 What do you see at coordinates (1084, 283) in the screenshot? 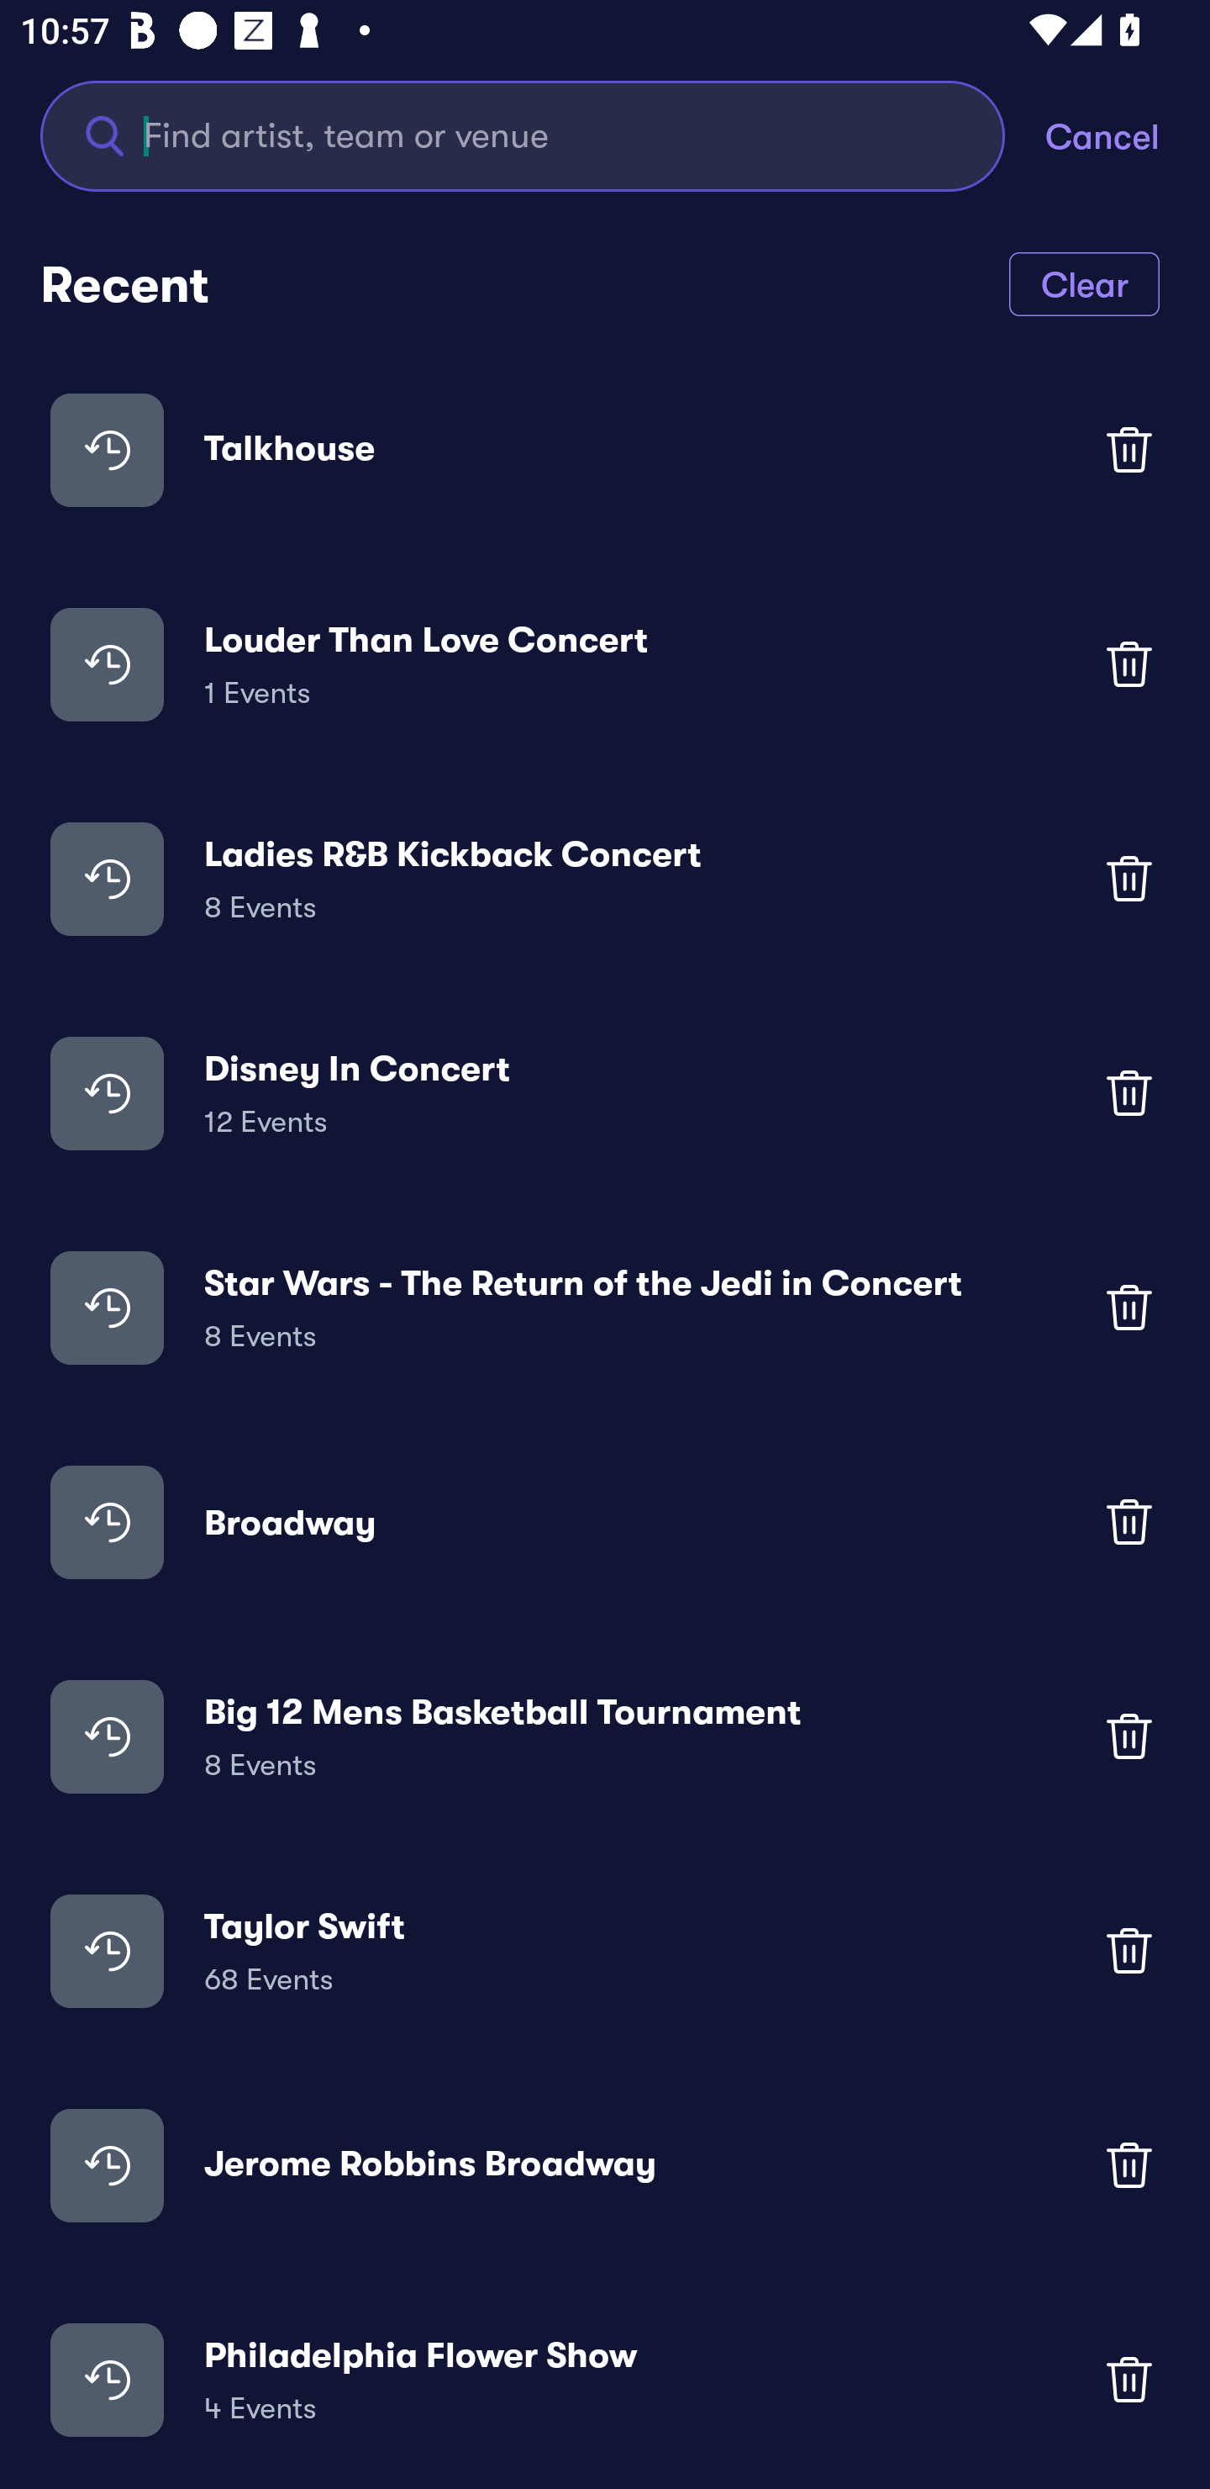
I see `Clear` at bounding box center [1084, 283].